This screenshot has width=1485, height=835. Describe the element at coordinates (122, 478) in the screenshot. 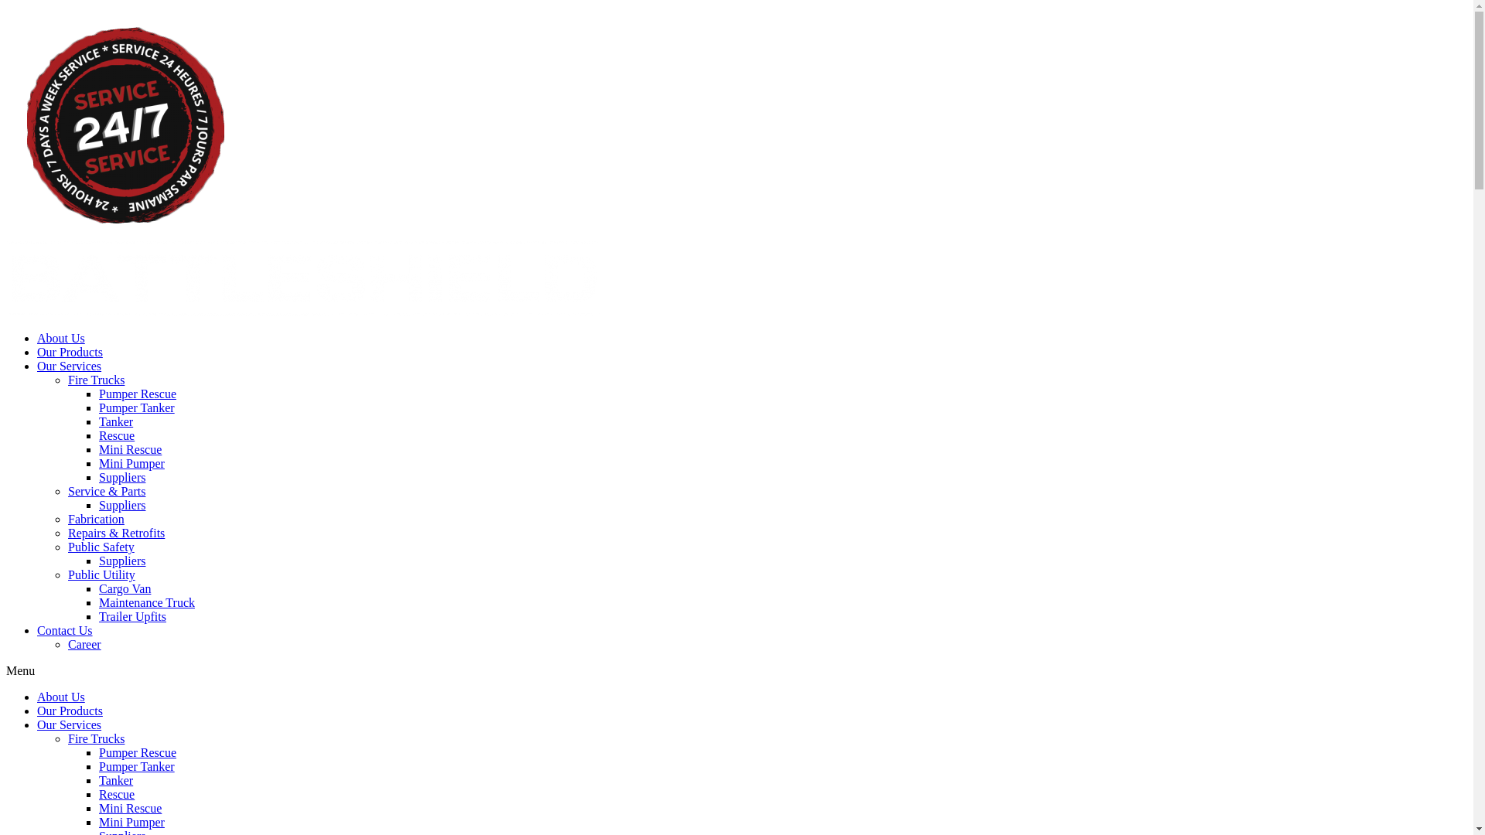

I see `Suppliers` at that location.